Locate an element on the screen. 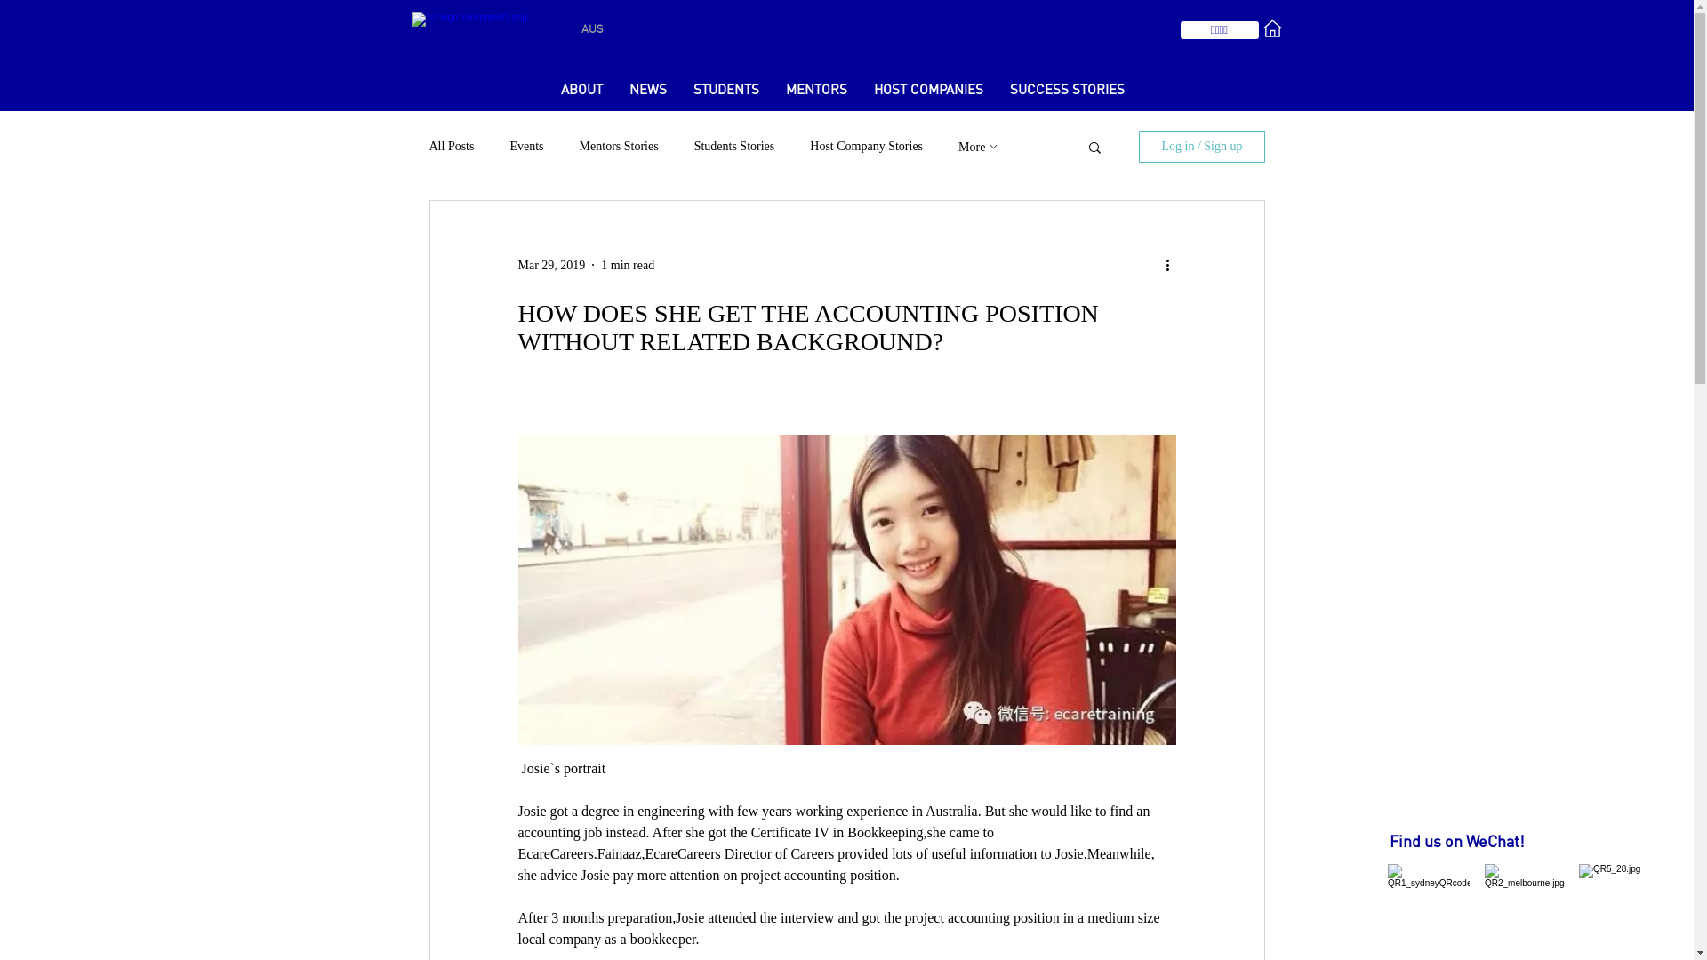  MENTORS is located at coordinates (816, 92).